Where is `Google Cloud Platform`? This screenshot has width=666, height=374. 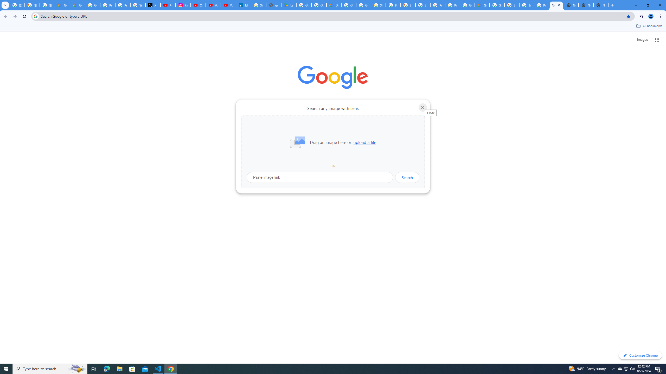 Google Cloud Platform is located at coordinates (349, 5).